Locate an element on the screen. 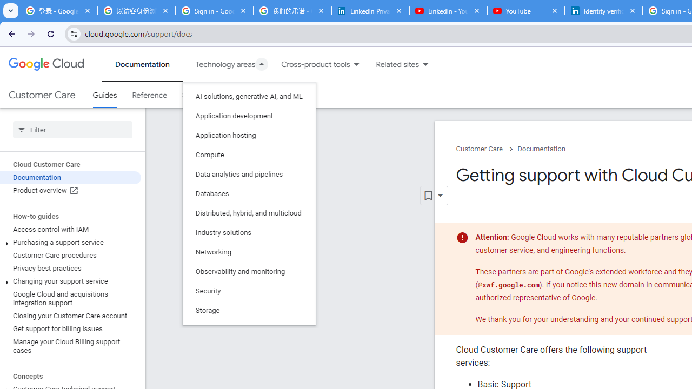 The height and width of the screenshot is (389, 692). Dropdown menu for Technology areas is located at coordinates (262, 64).